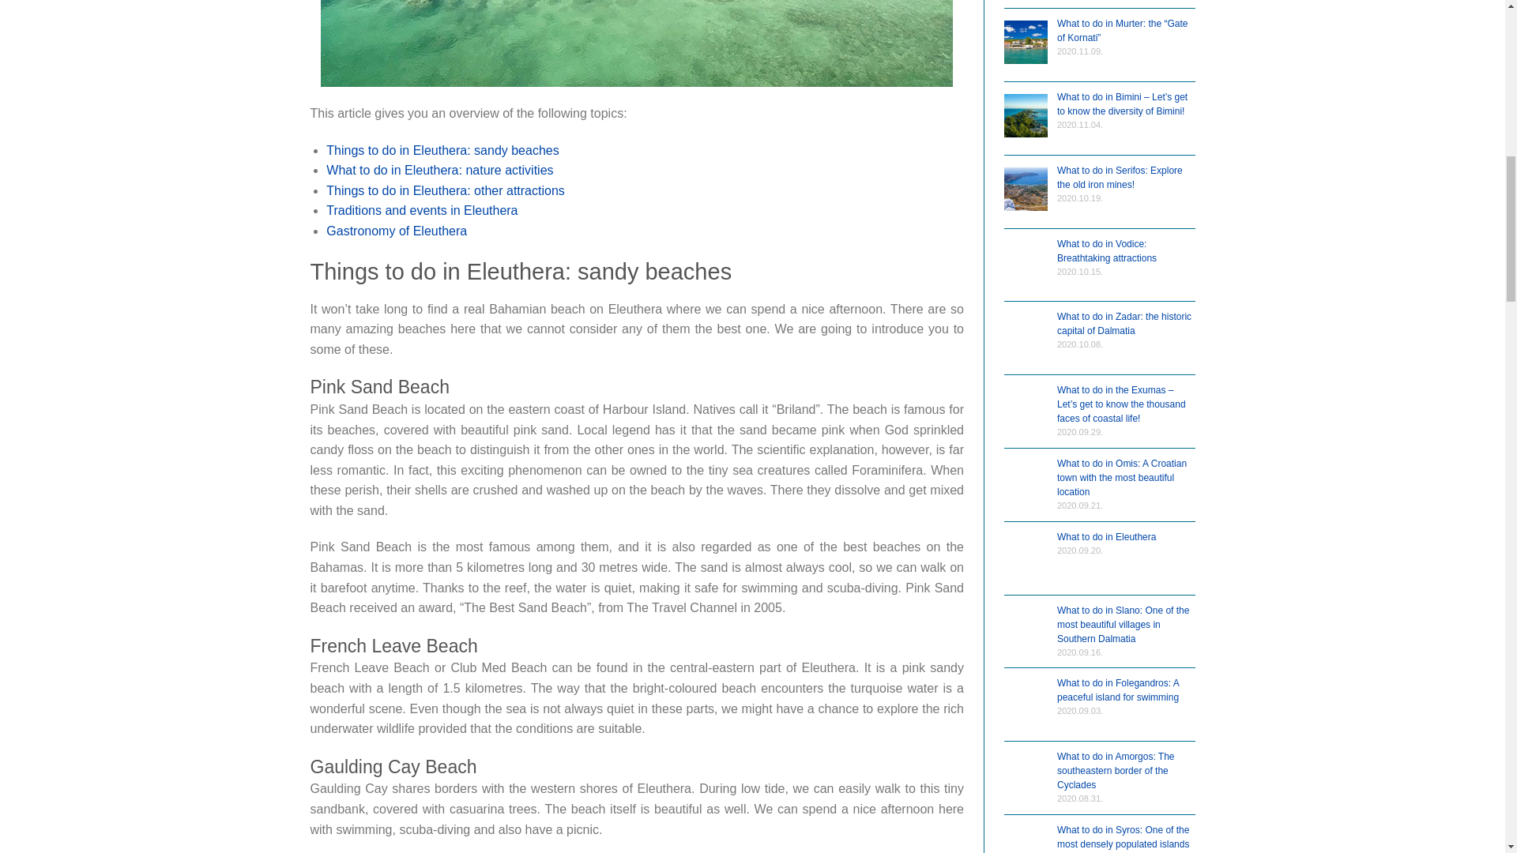  What do you see at coordinates (439, 170) in the screenshot?
I see `What to do in Eleuthera: nature activities` at bounding box center [439, 170].